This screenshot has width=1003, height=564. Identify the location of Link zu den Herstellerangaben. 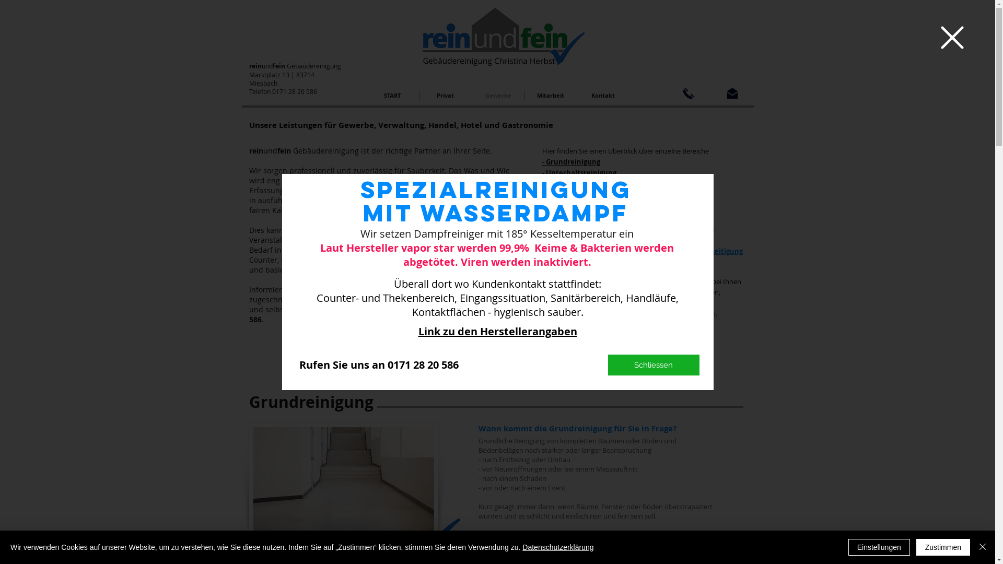
(497, 331).